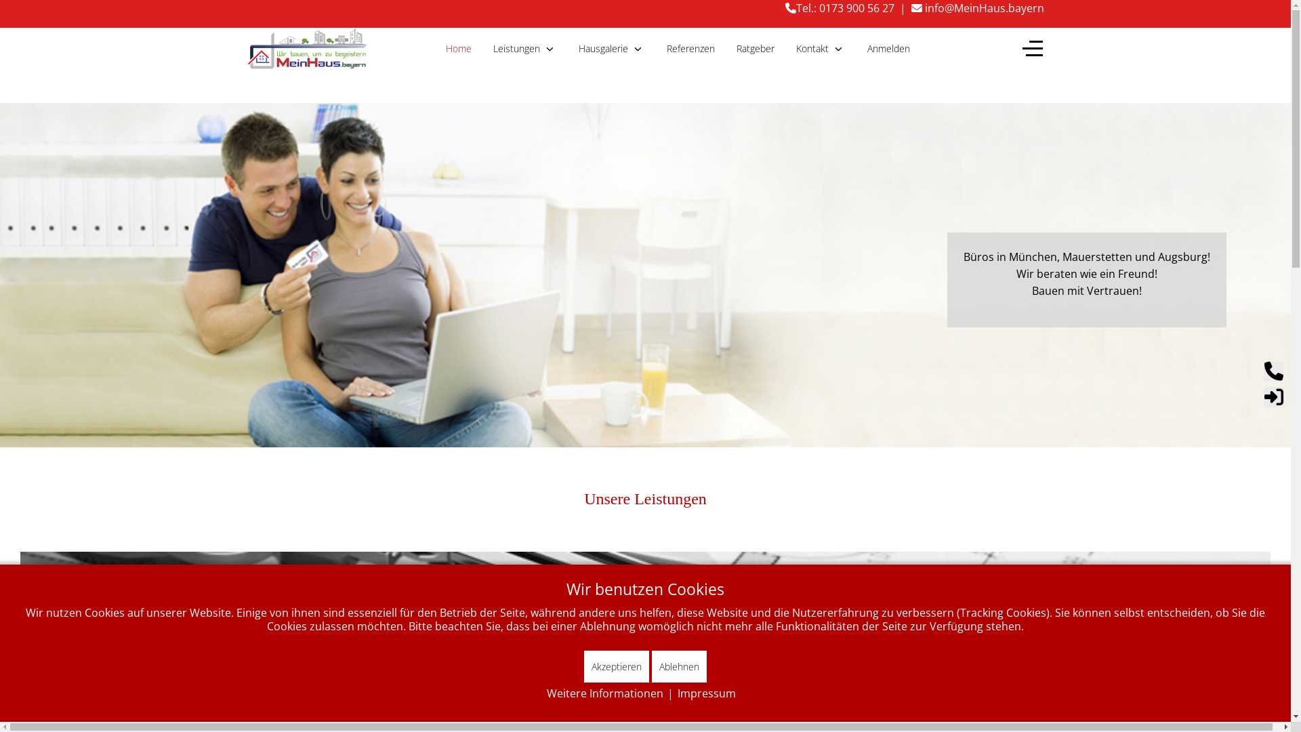  What do you see at coordinates (977, 8) in the screenshot?
I see `info@MeinHaus.bayern` at bounding box center [977, 8].